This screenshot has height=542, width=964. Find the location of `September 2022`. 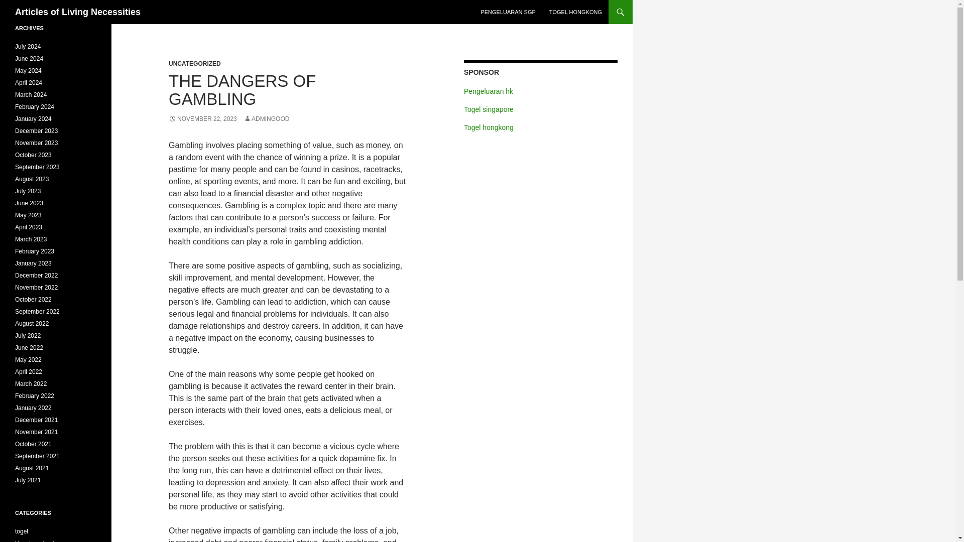

September 2022 is located at coordinates (37, 311).